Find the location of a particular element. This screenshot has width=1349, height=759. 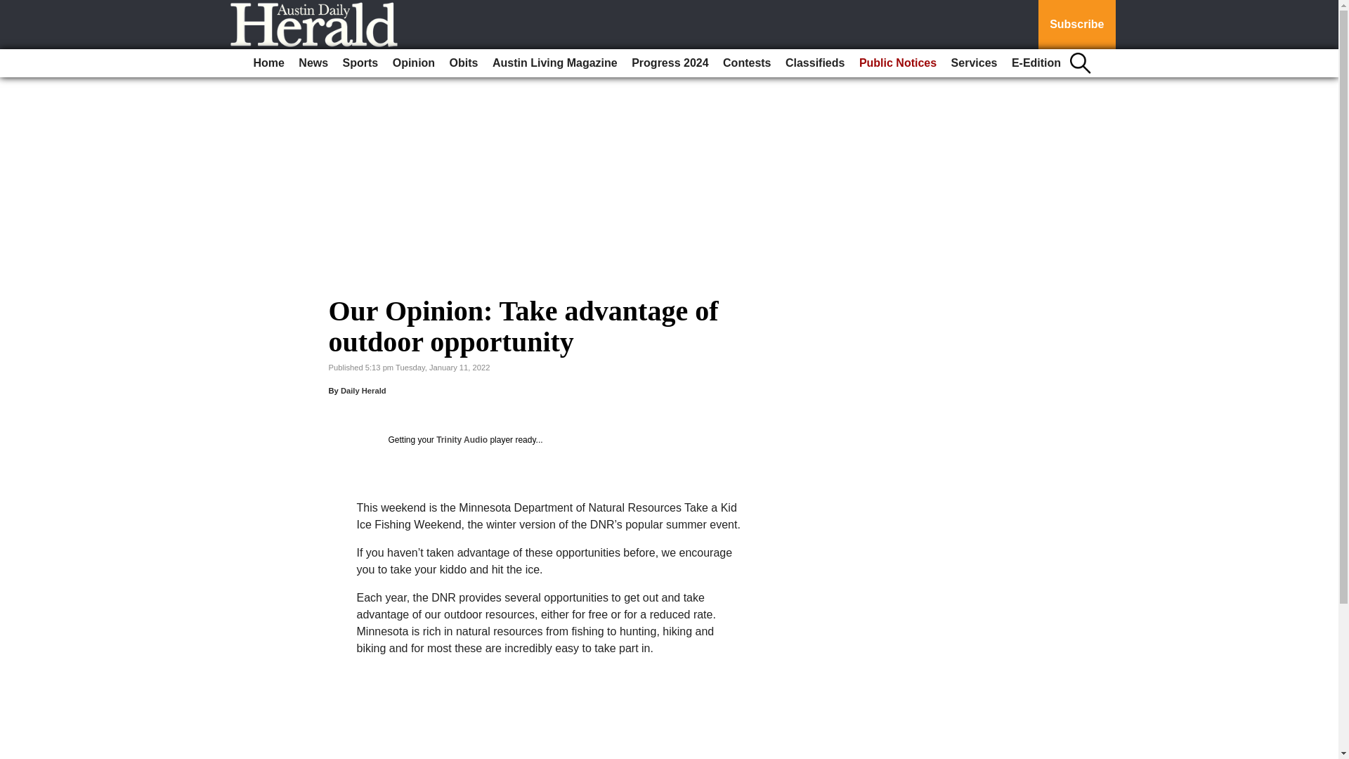

Sports is located at coordinates (361, 63).